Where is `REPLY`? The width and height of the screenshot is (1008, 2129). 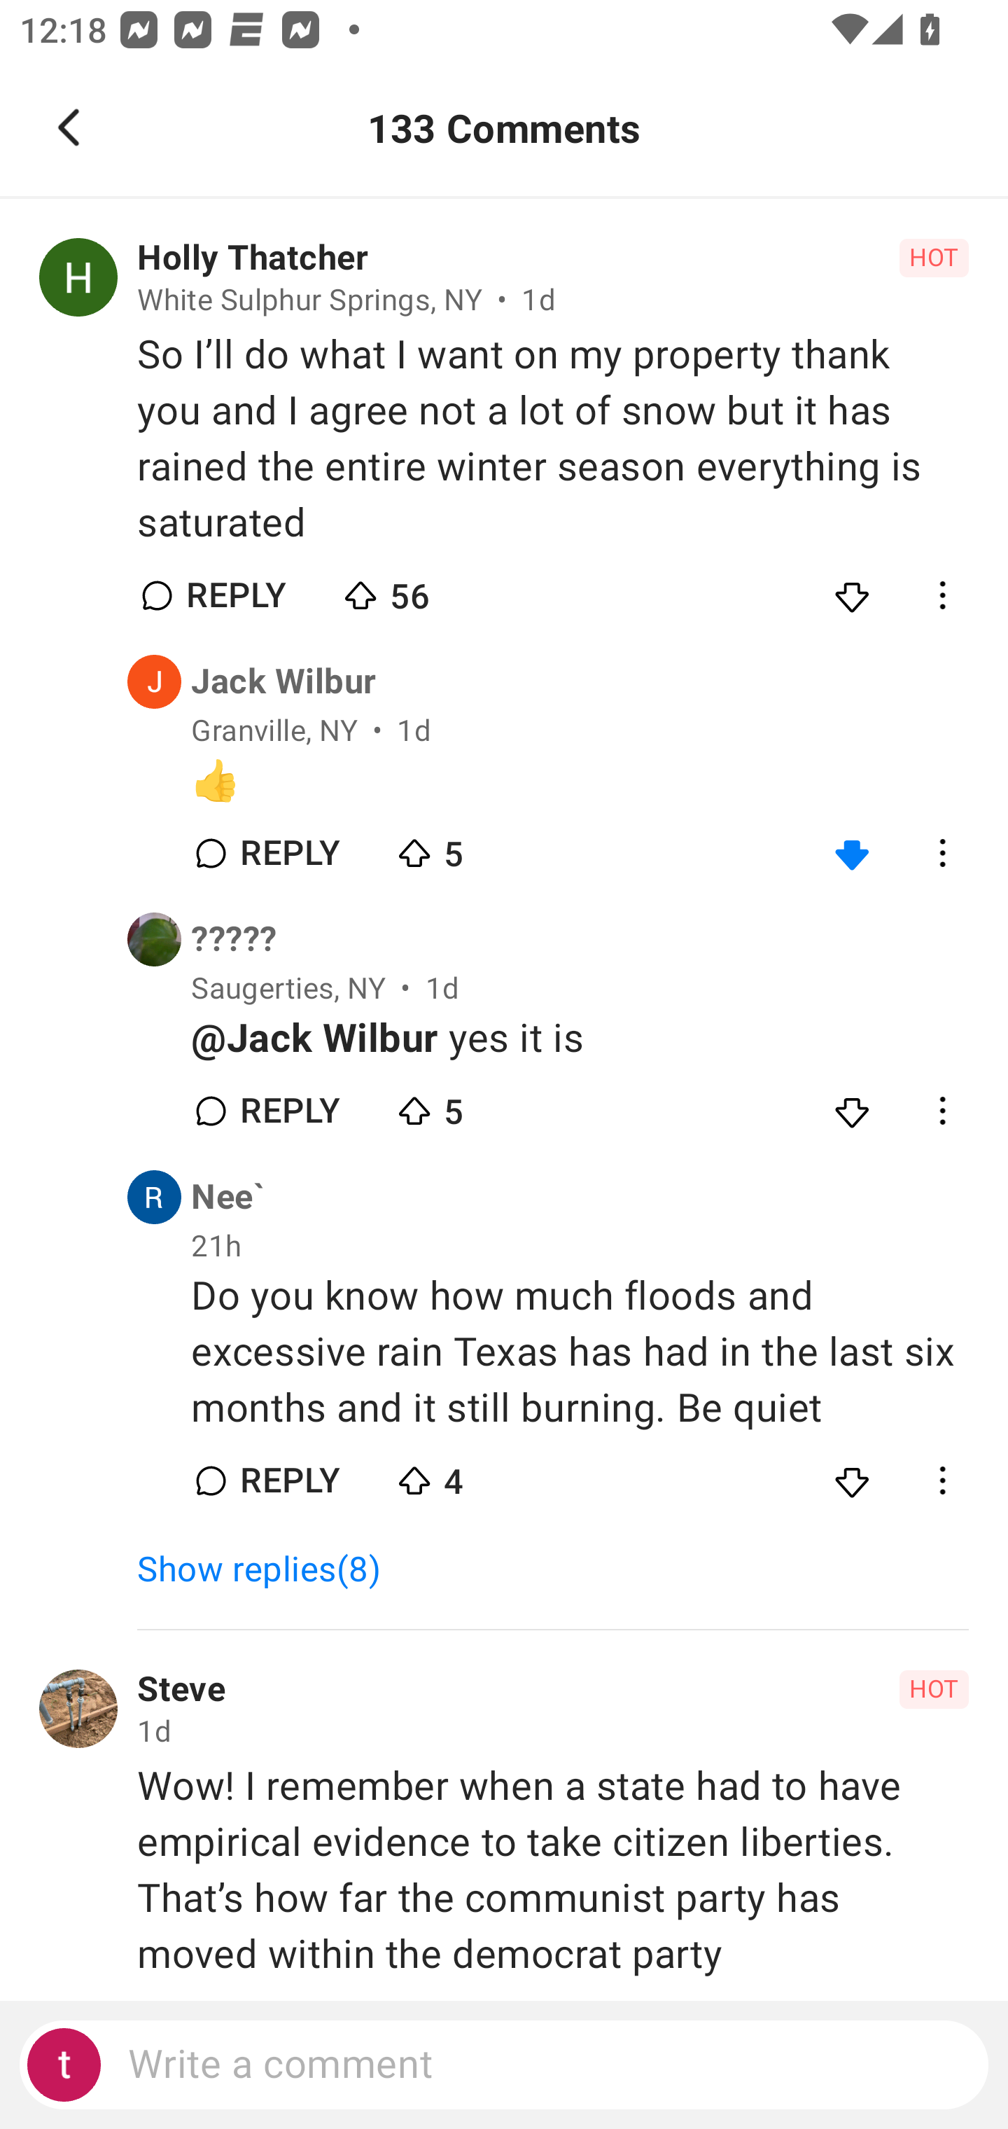
REPLY is located at coordinates (288, 1110).